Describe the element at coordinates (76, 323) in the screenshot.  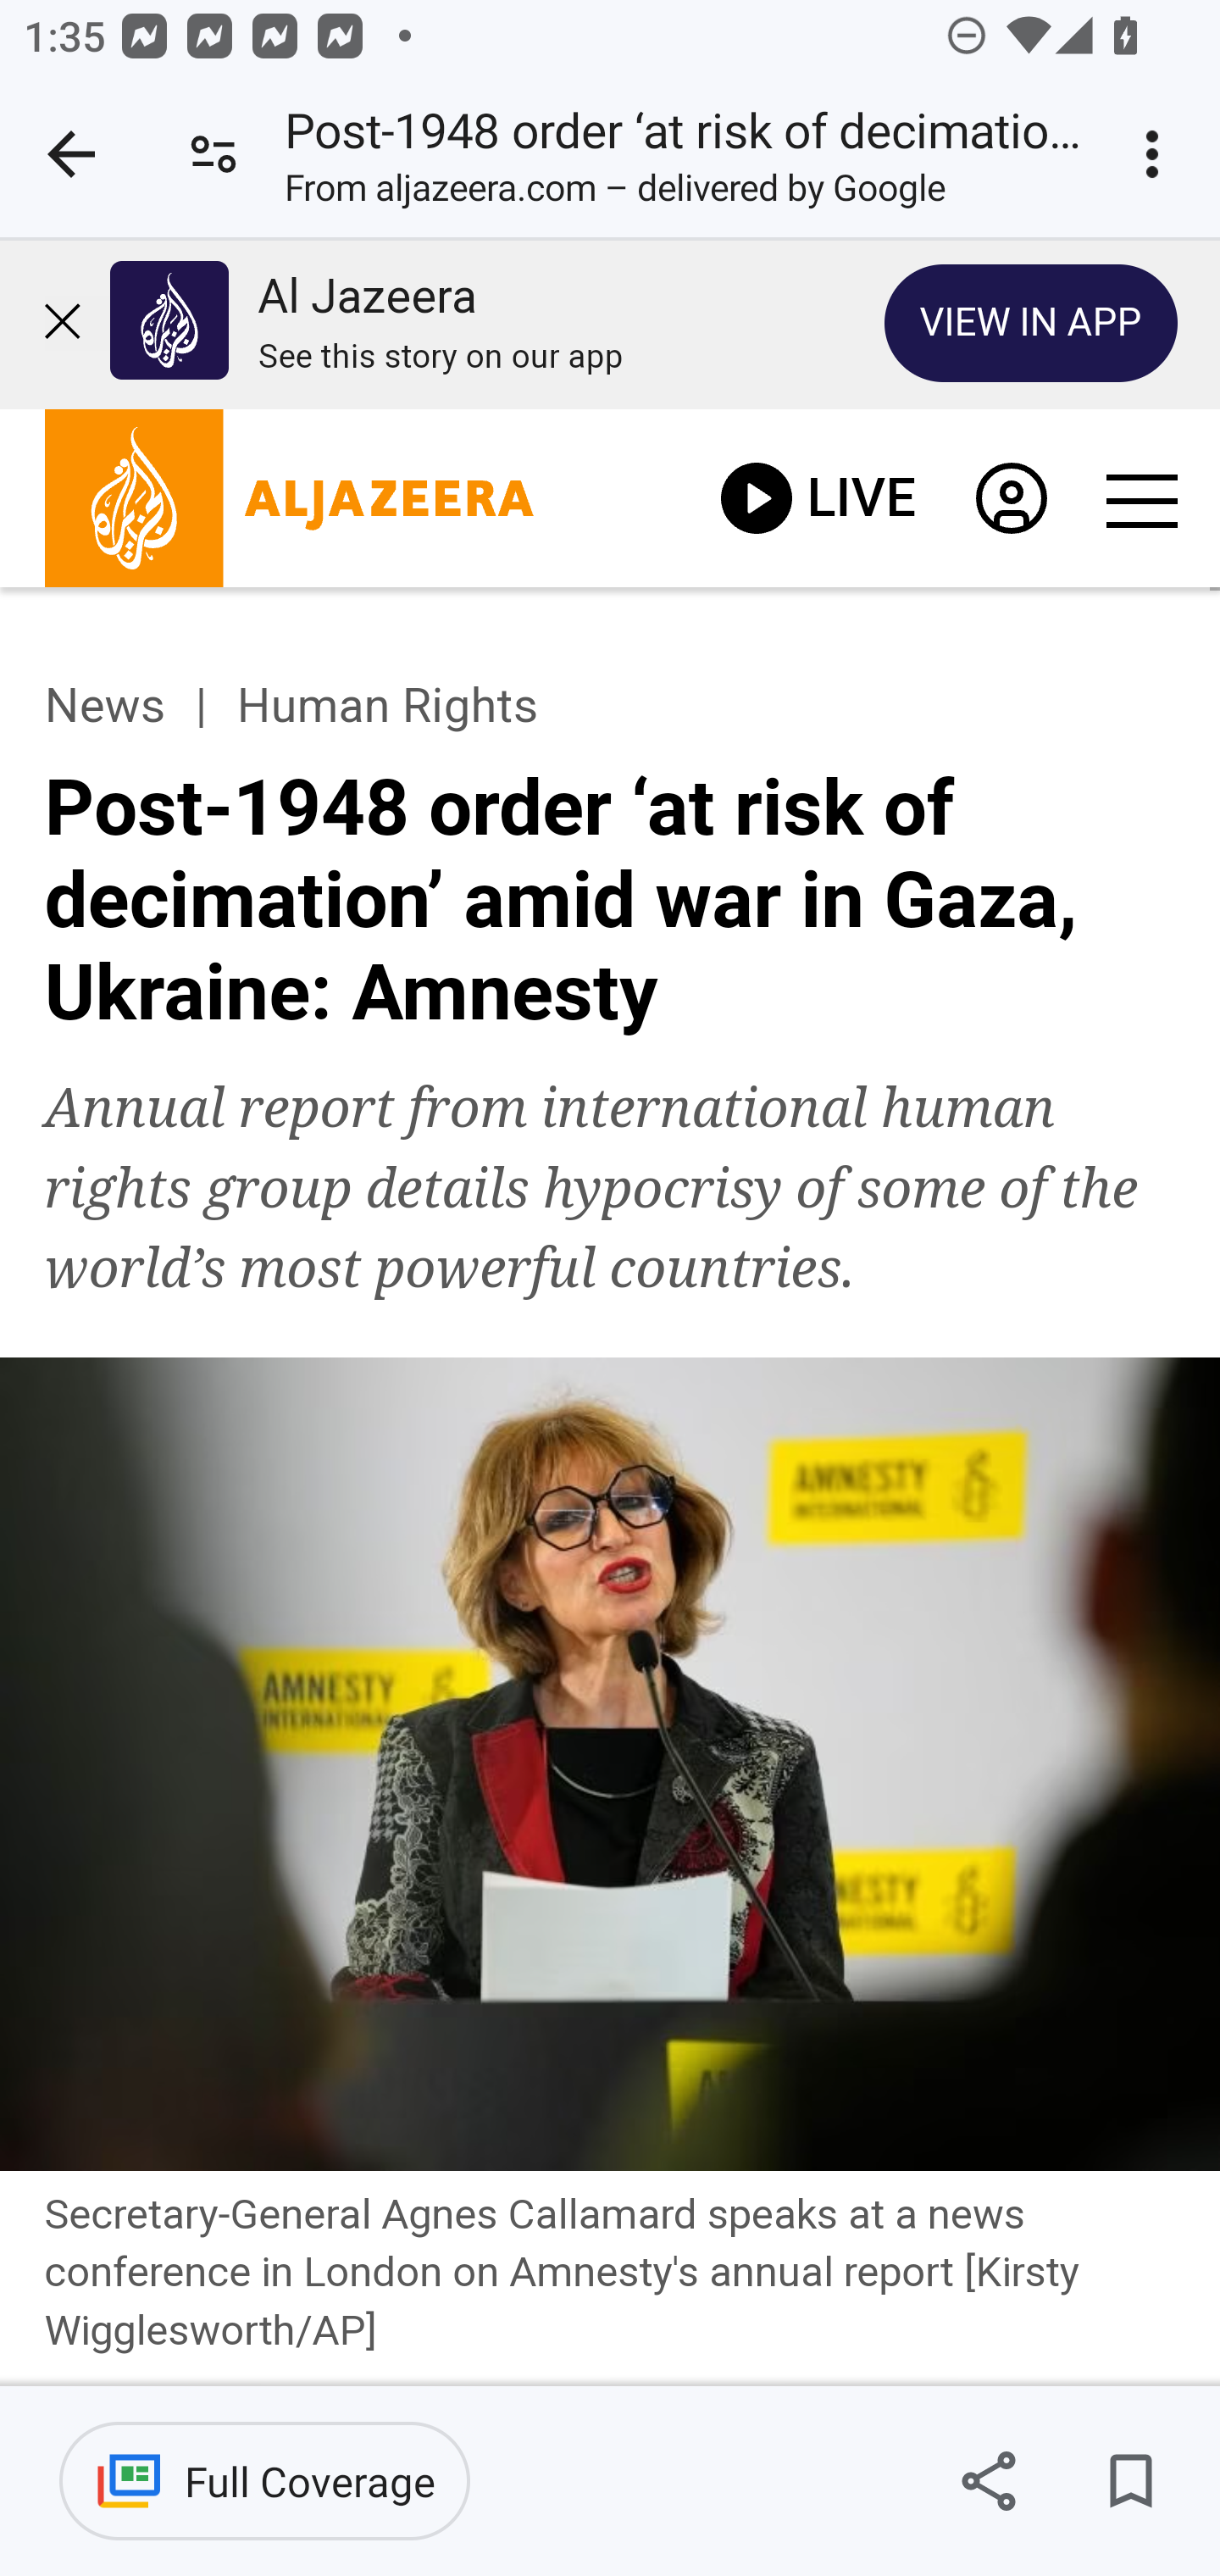
I see `Close mobile app download banner` at that location.